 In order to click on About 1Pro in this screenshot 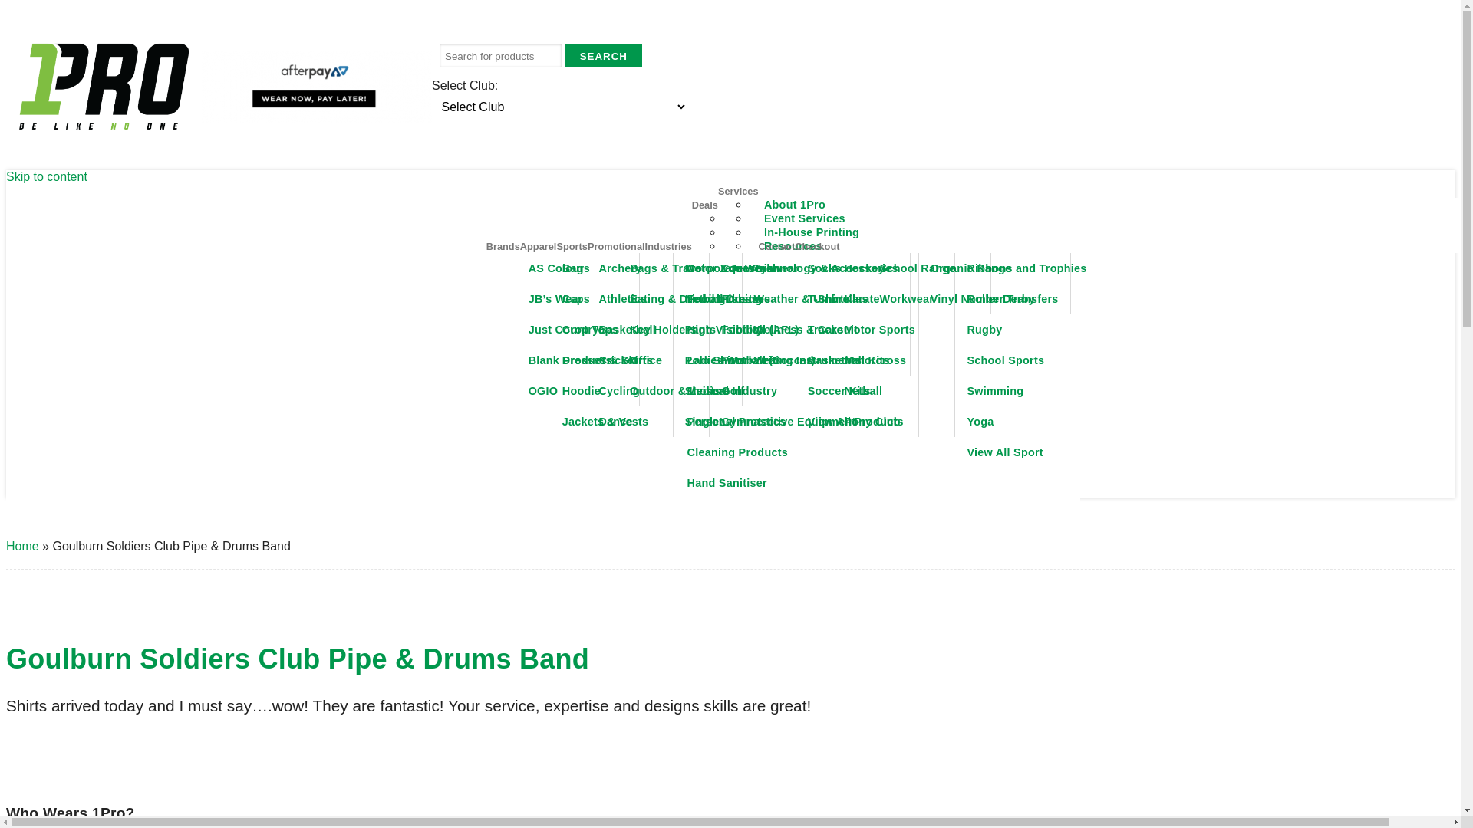, I will do `click(795, 205)`.